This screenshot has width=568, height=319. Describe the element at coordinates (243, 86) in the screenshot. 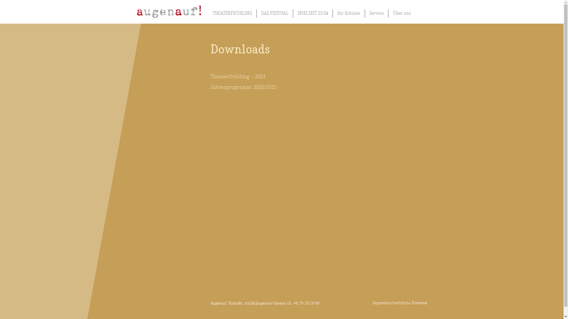

I see `Jahresprogramm 2020/2021` at that location.